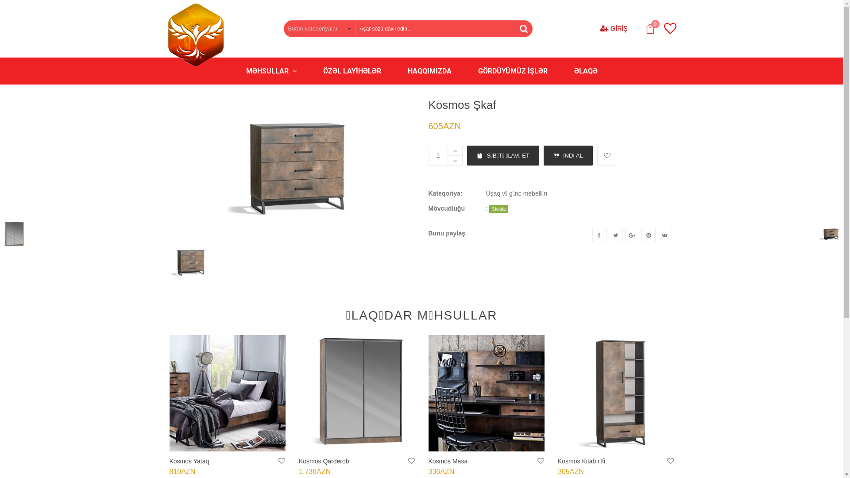  What do you see at coordinates (599, 235) in the screenshot?
I see `Facebook` at bounding box center [599, 235].